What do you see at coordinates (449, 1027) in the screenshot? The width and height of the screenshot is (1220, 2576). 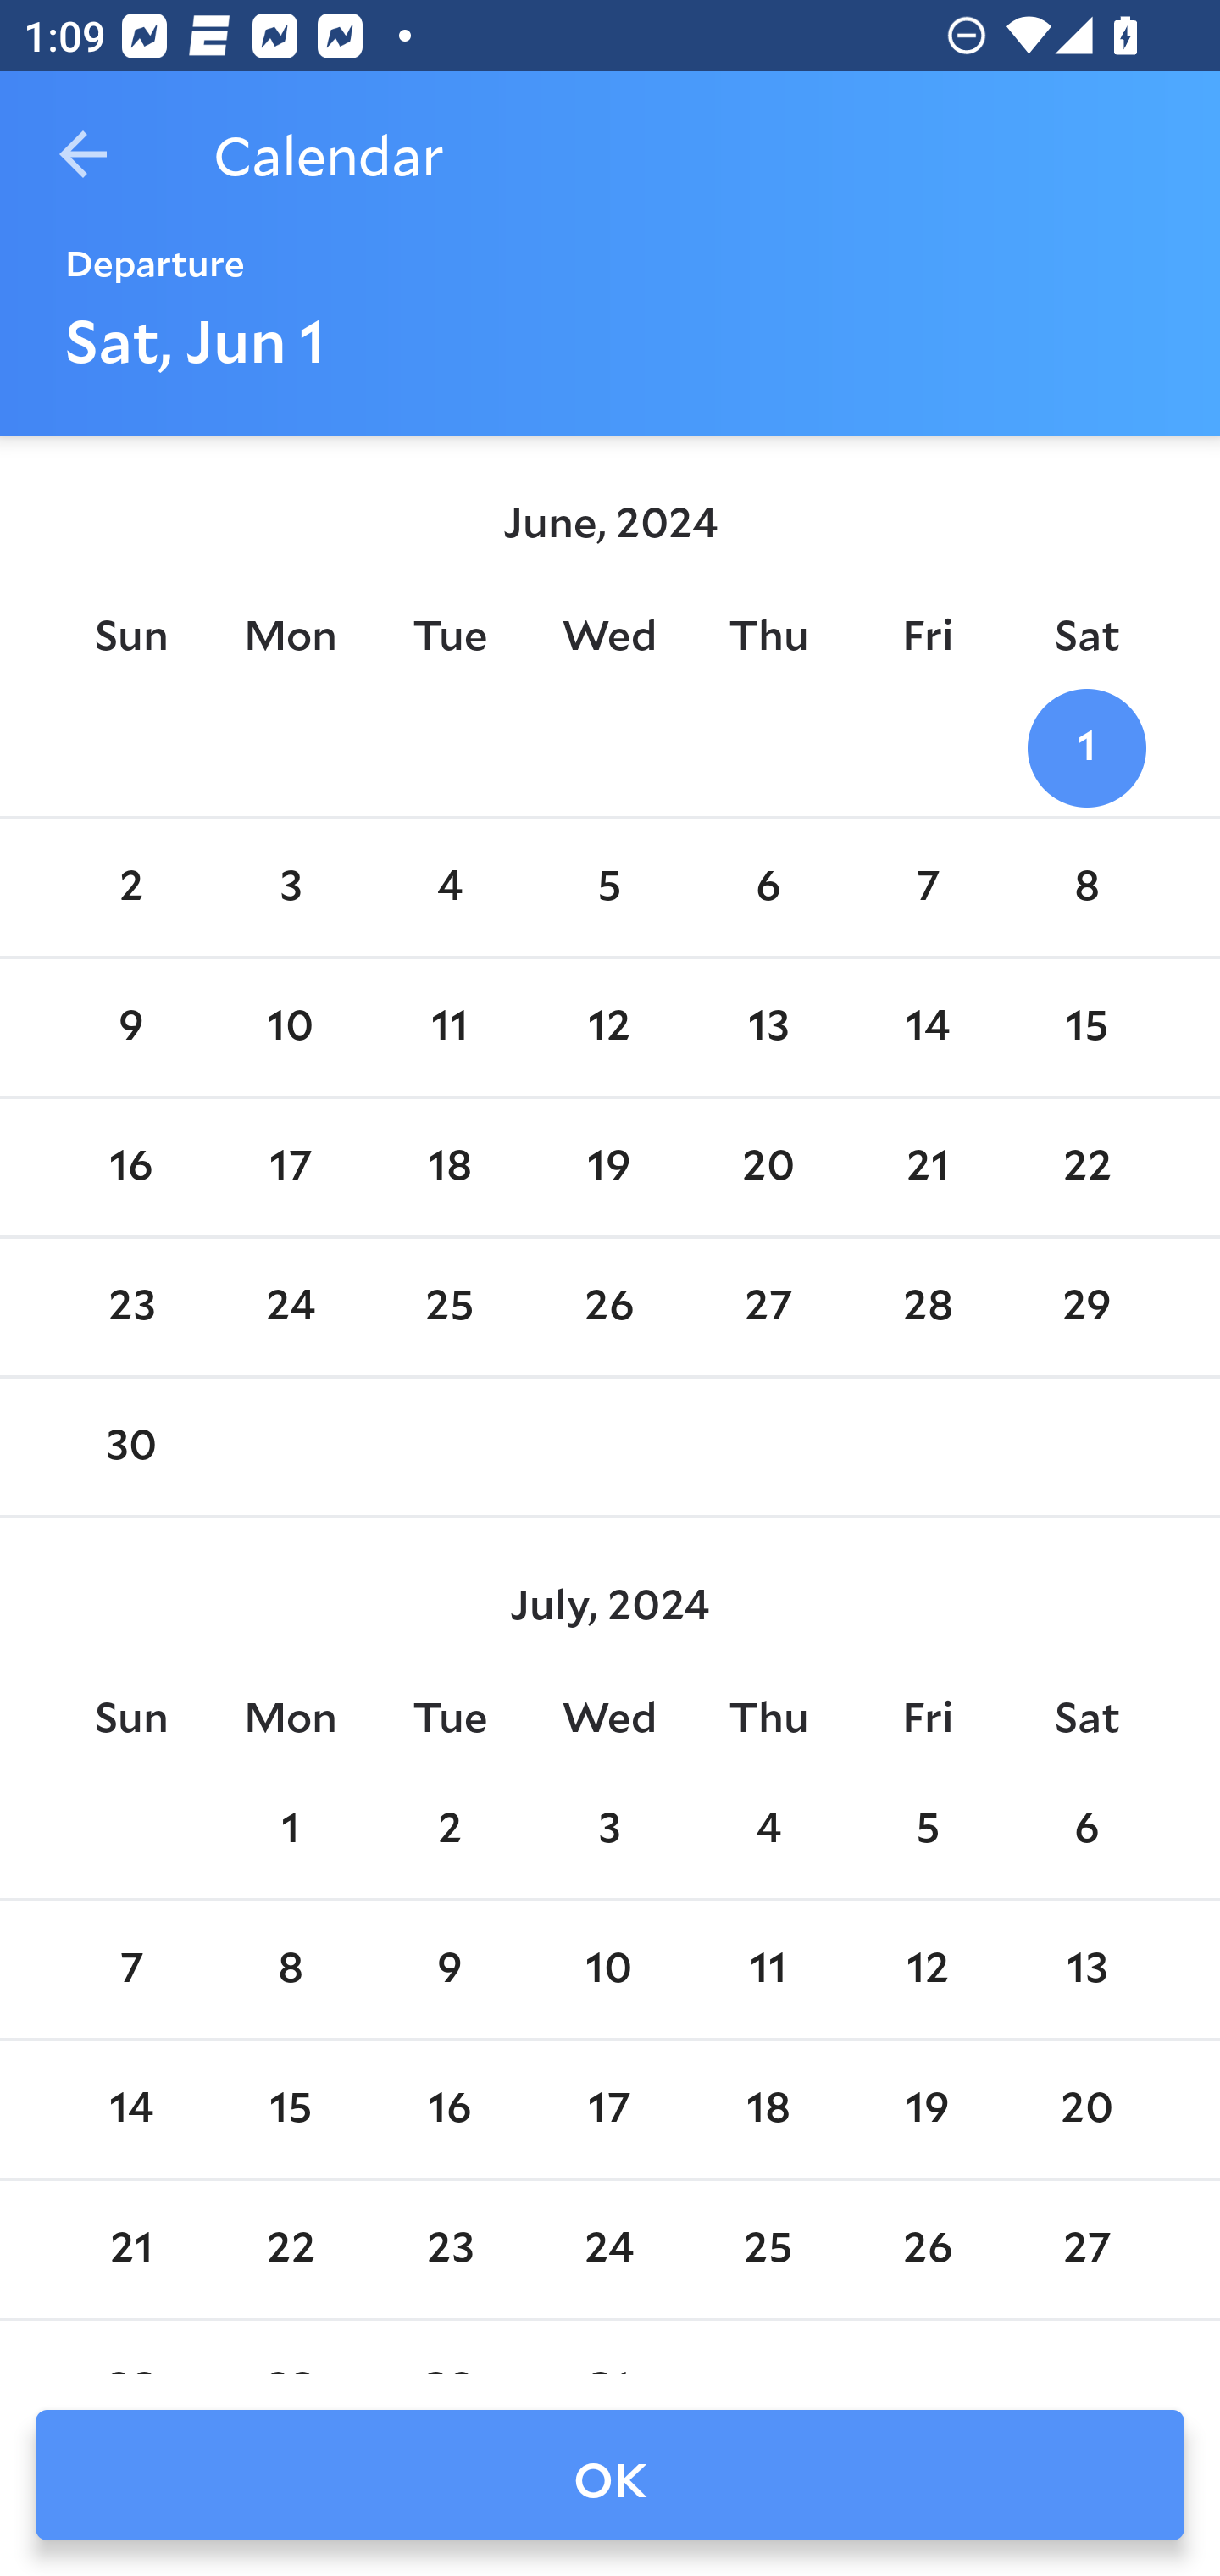 I see `11` at bounding box center [449, 1027].